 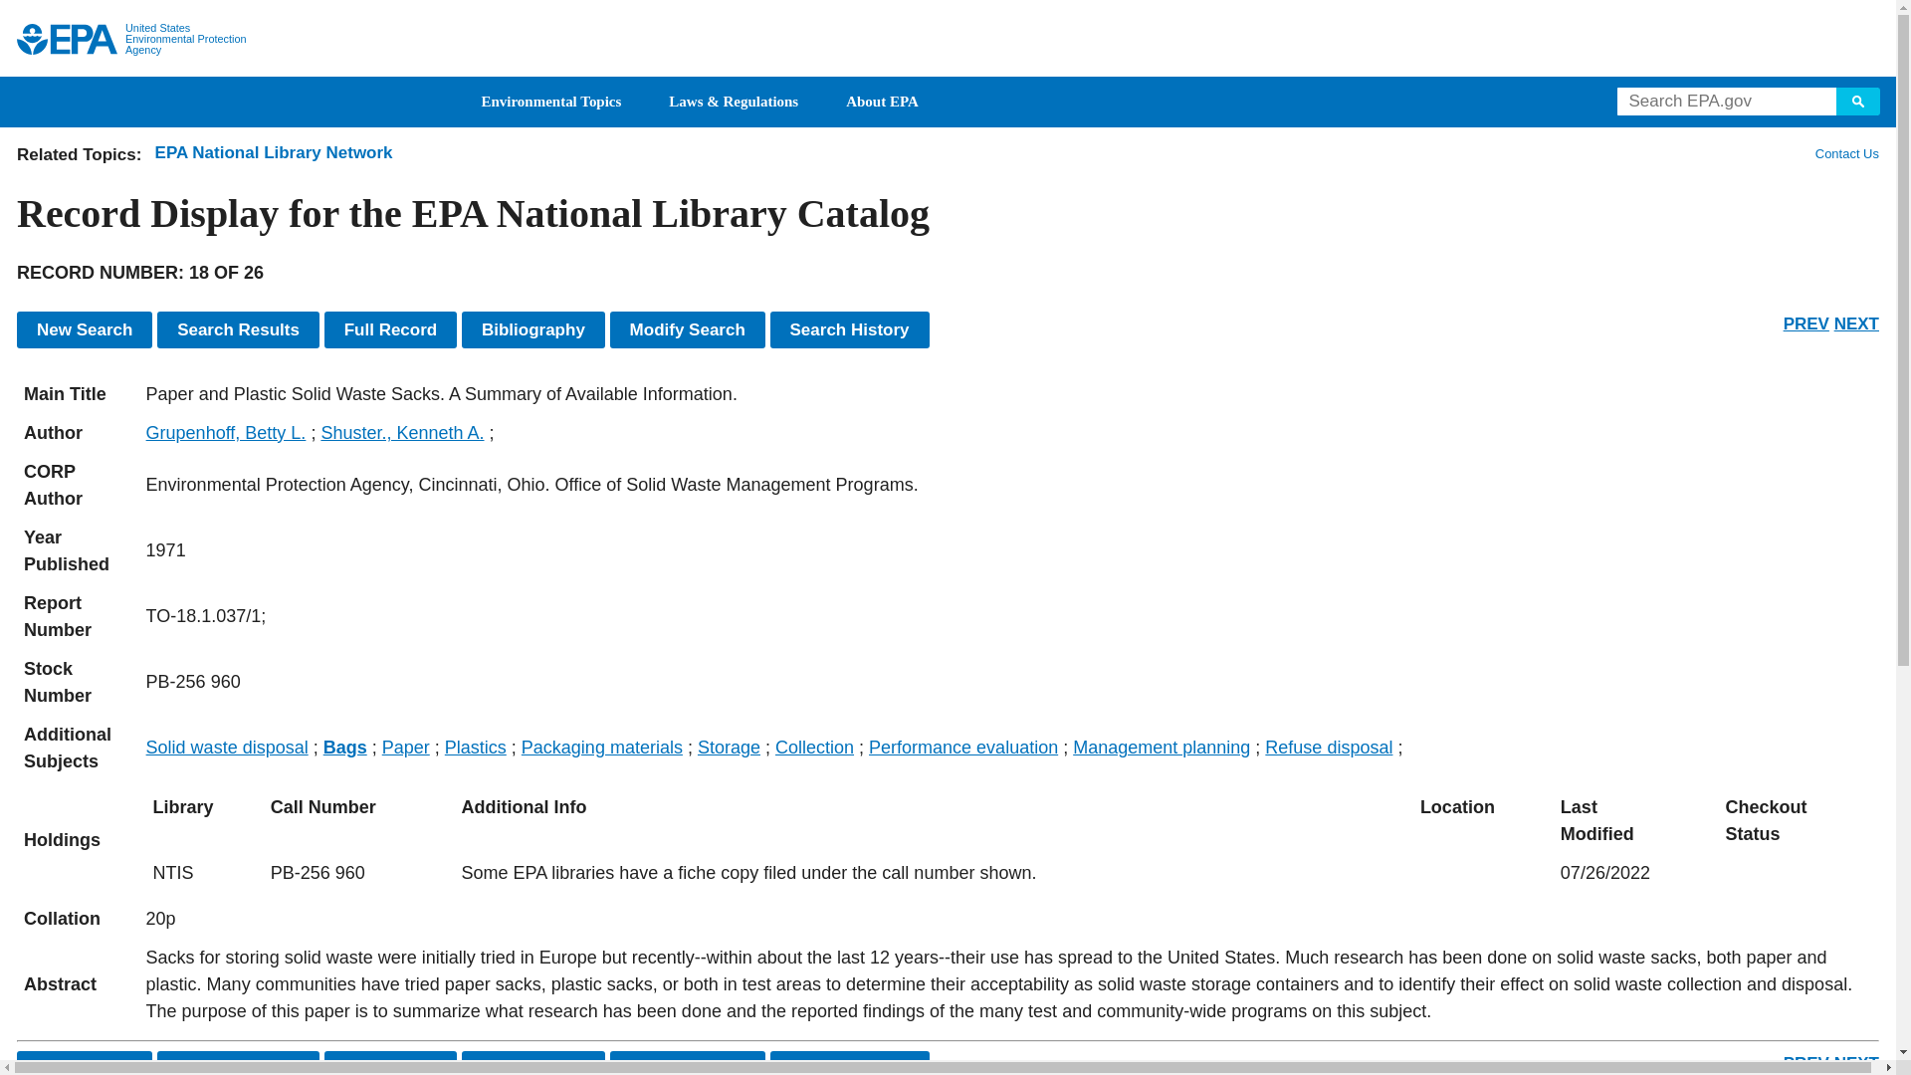 I want to click on Refuse disposal, so click(x=1329, y=747).